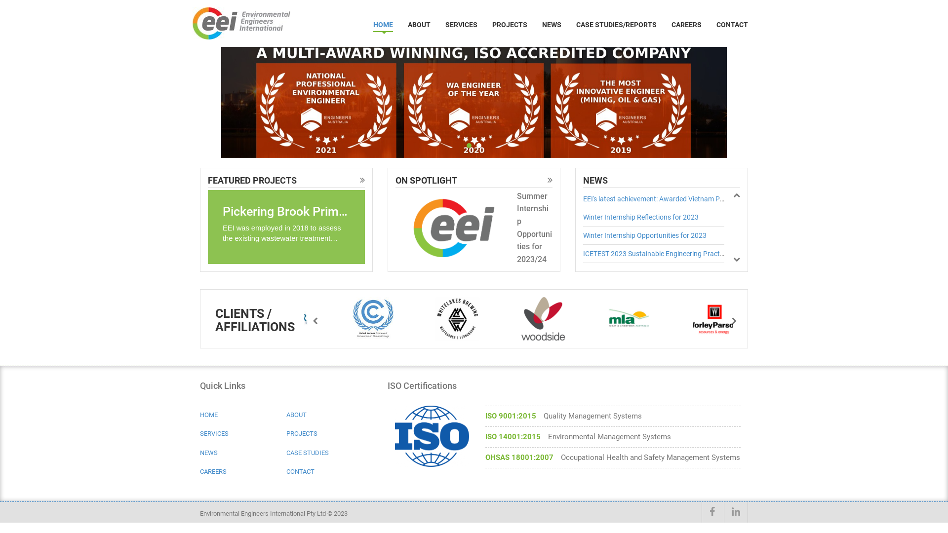  Describe the element at coordinates (243, 453) in the screenshot. I see `NEWS` at that location.